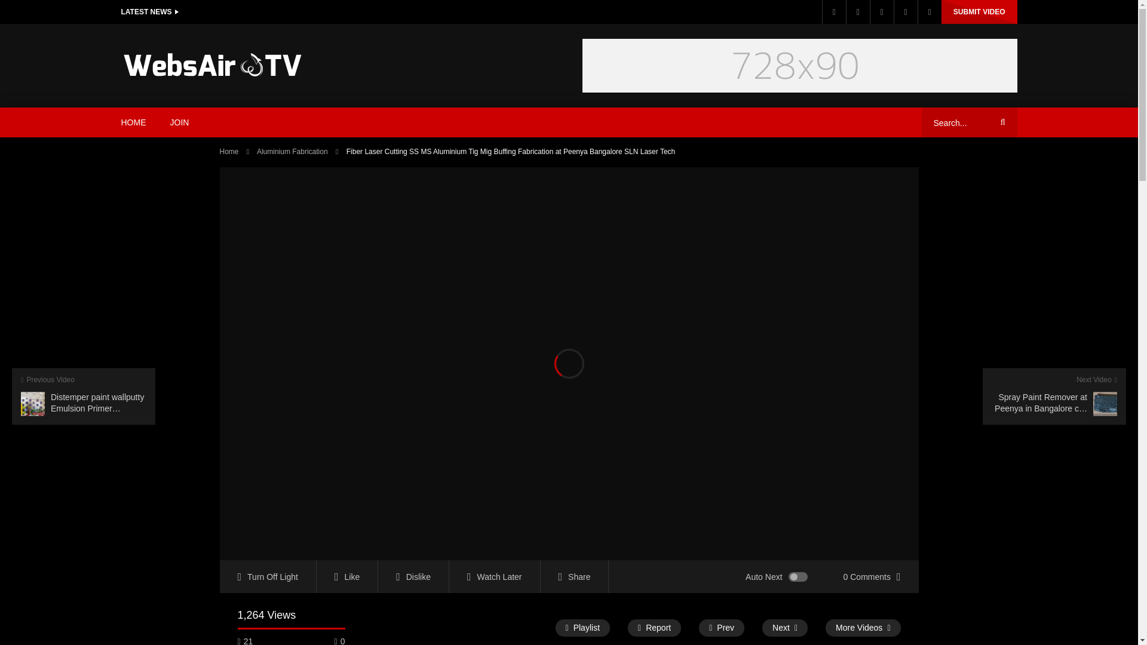  Describe the element at coordinates (834, 12) in the screenshot. I see `Facebook` at that location.